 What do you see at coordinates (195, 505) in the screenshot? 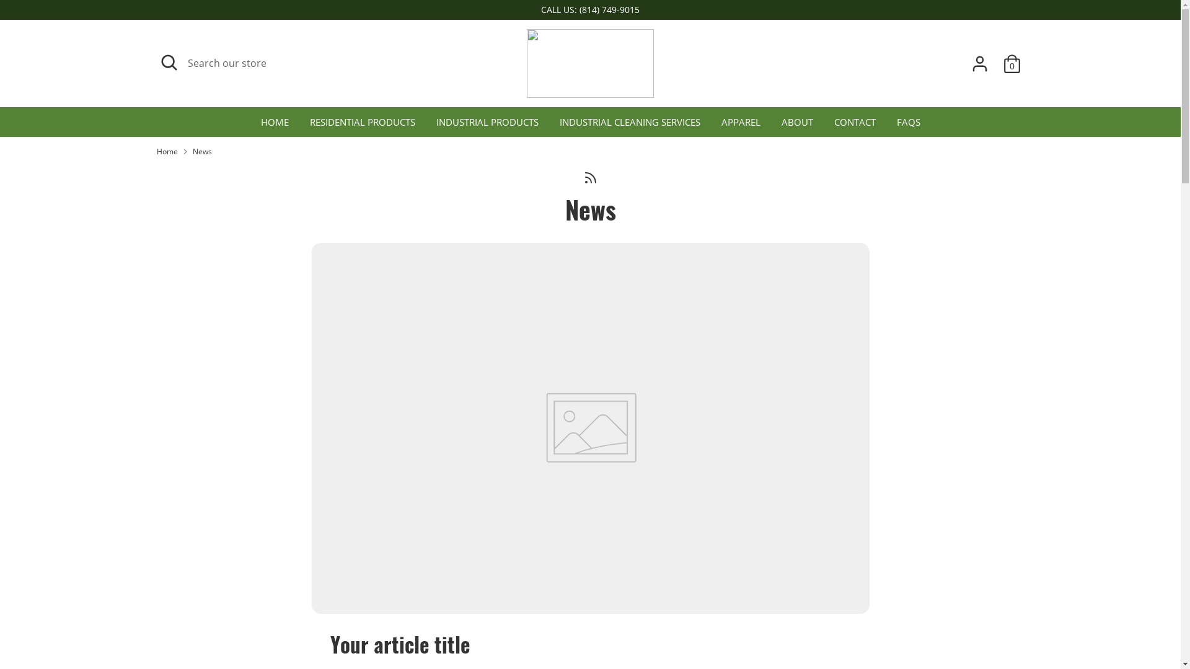
I see `Terms of Service` at bounding box center [195, 505].